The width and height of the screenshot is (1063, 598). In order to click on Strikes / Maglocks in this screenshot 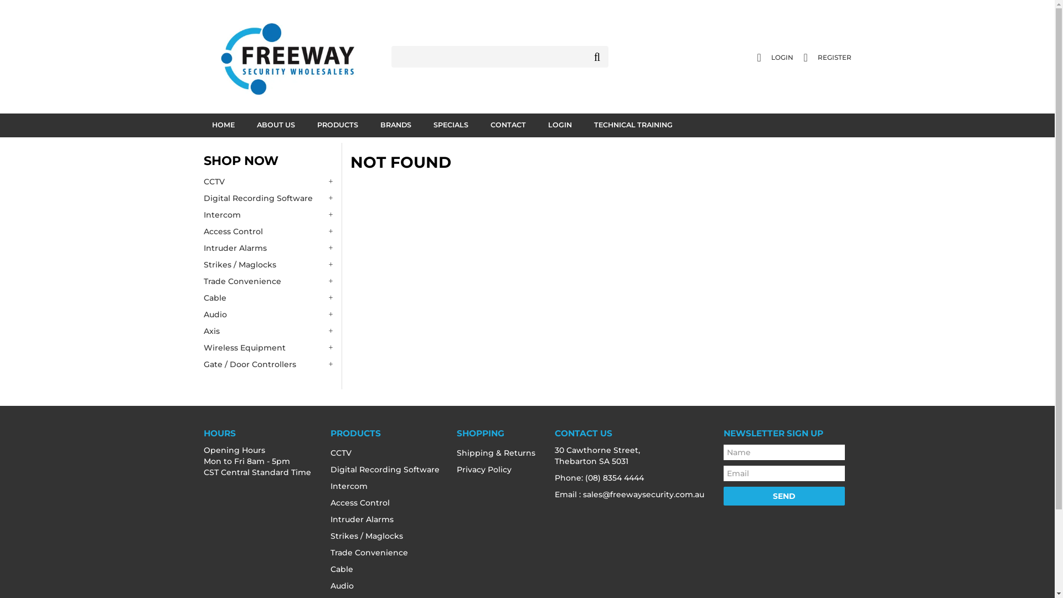, I will do `click(389, 536)`.